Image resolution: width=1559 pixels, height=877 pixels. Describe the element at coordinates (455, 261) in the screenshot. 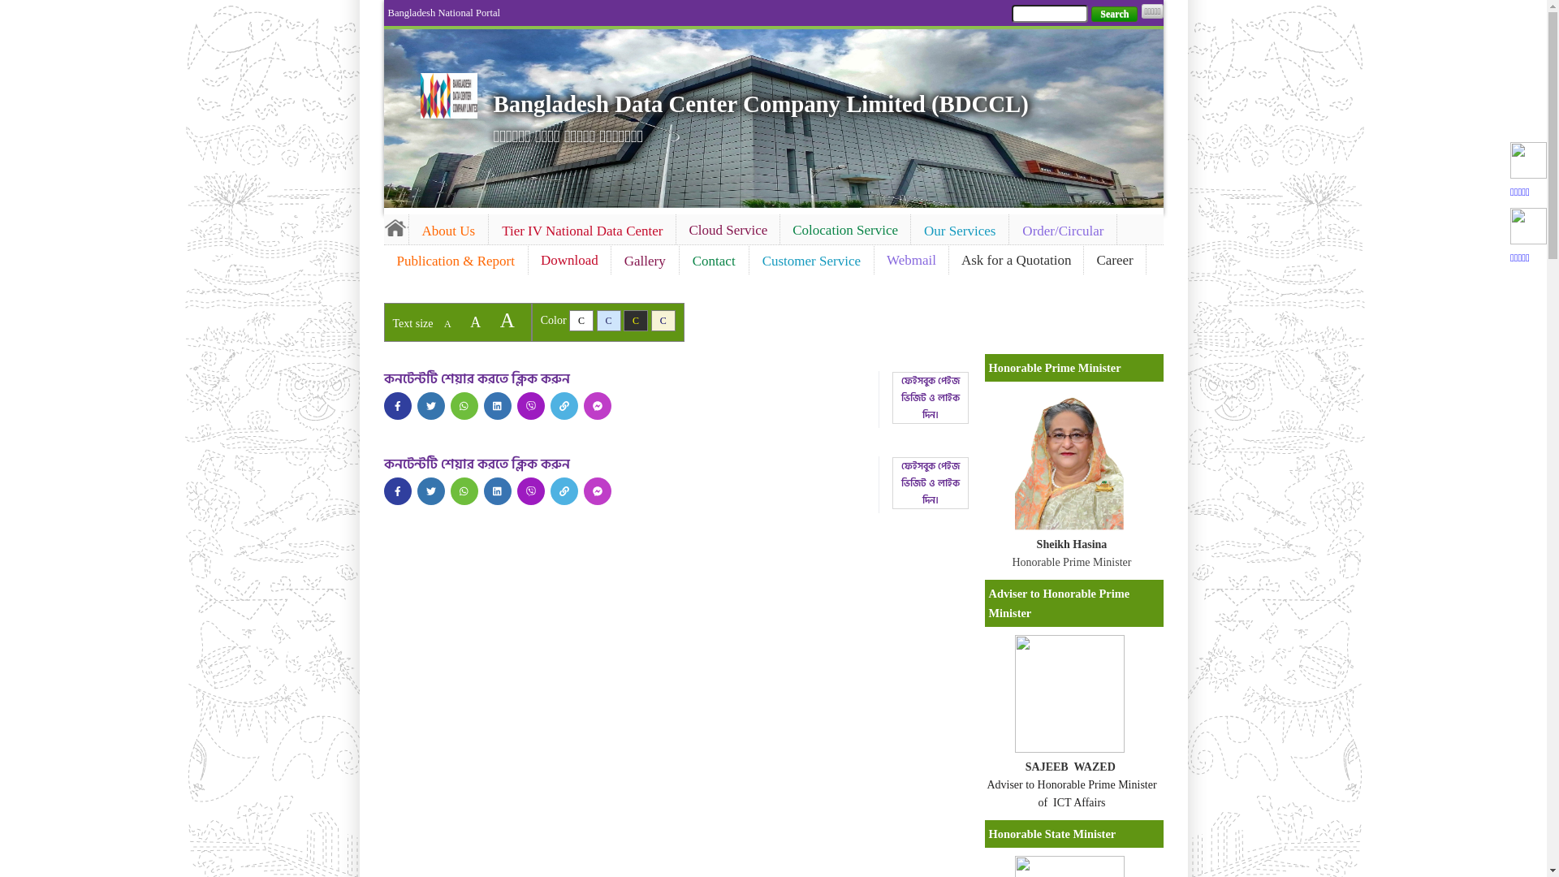

I see `Publication & Report` at that location.